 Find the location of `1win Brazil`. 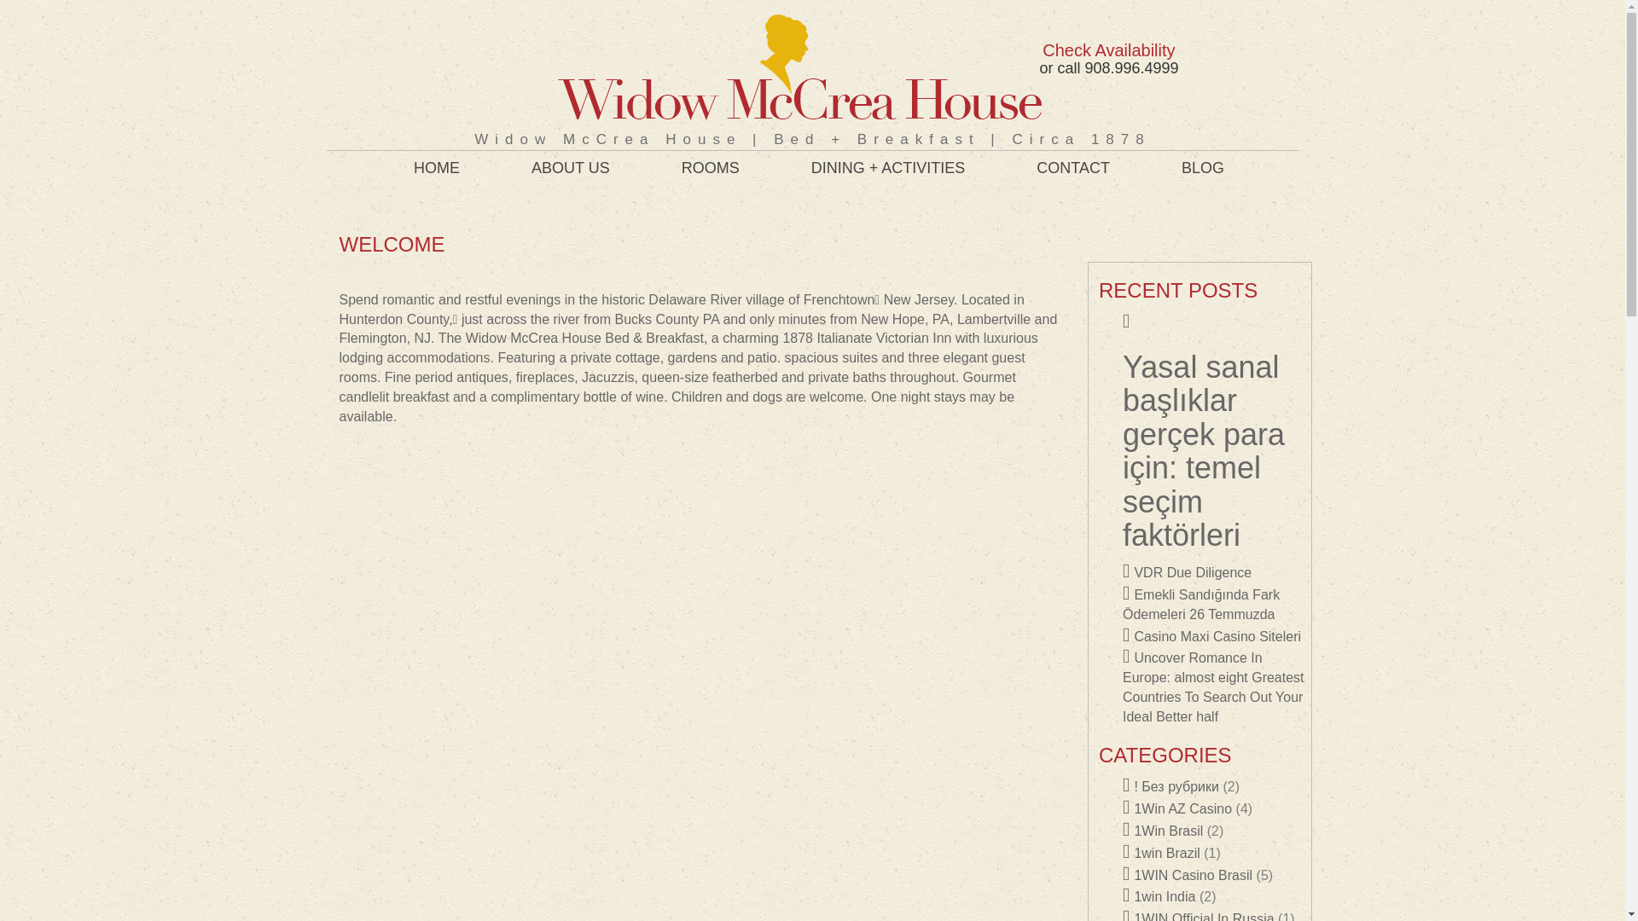

1win Brazil is located at coordinates (1161, 853).